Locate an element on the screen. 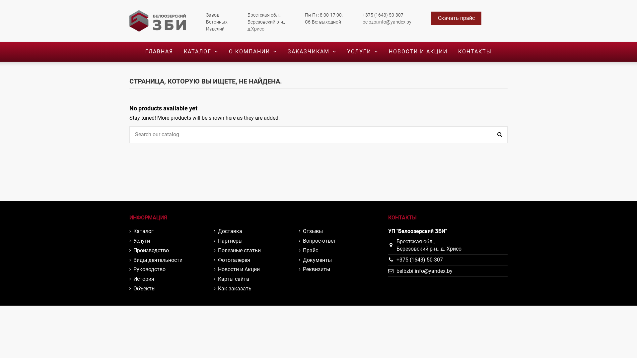 The height and width of the screenshot is (358, 637). +375 (1643) 50-307 is located at coordinates (420, 260).